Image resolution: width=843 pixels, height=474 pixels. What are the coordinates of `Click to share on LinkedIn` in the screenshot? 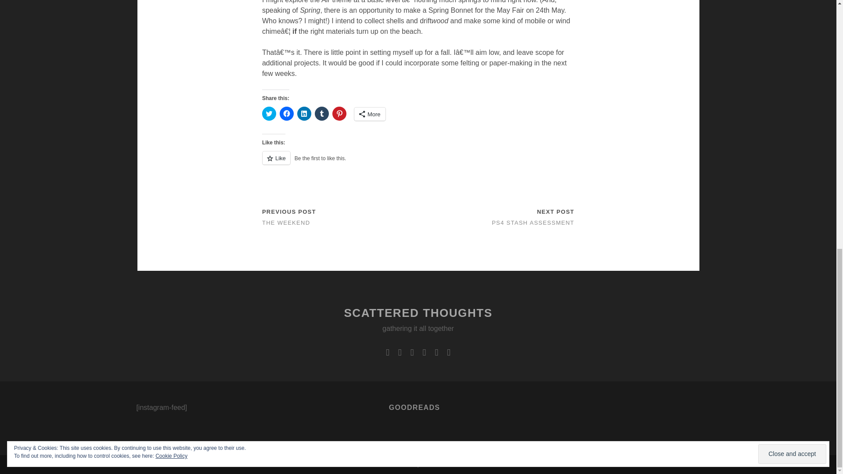 It's located at (304, 114).